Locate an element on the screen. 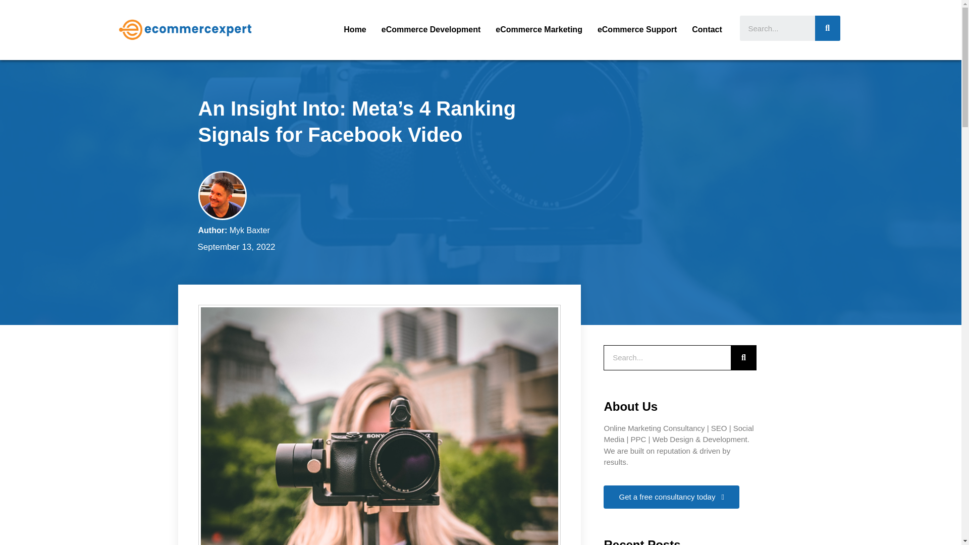  Contact is located at coordinates (707, 29).